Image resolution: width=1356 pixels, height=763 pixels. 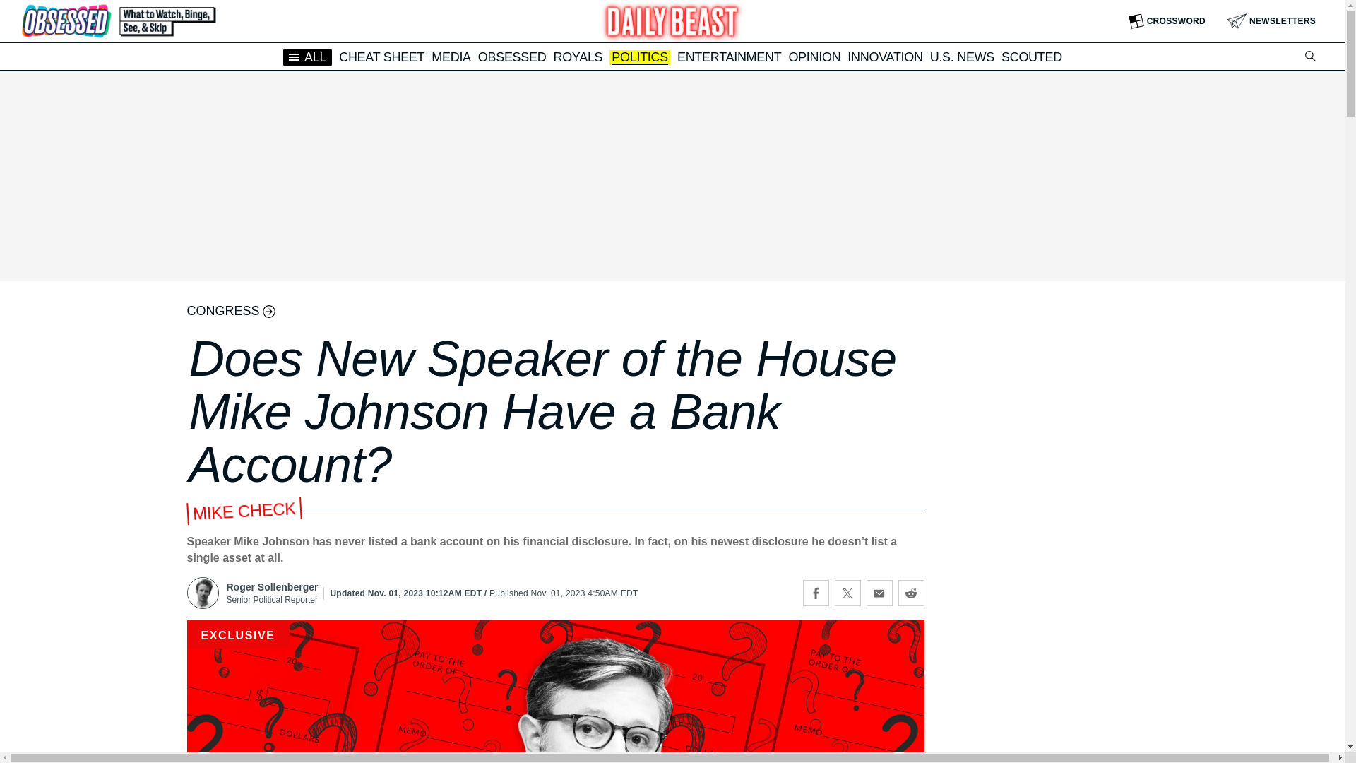 I want to click on ENTERTAINMENT, so click(x=729, y=57).